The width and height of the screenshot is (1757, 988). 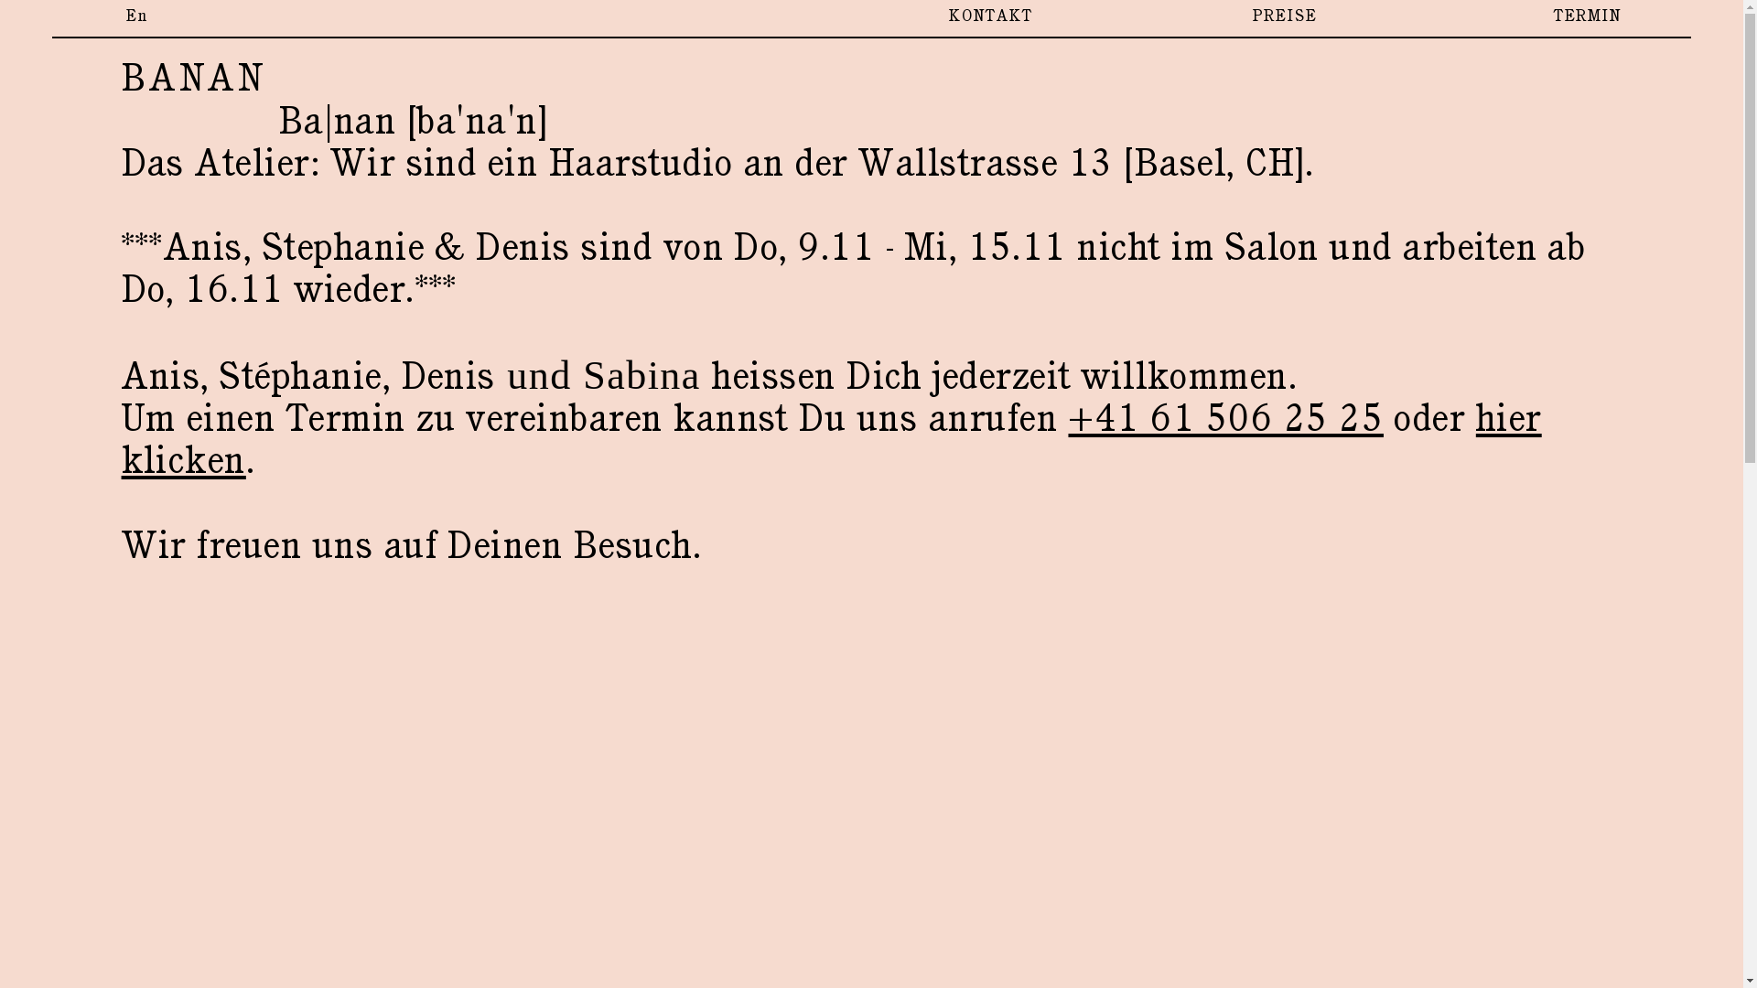 What do you see at coordinates (1589, 16) in the screenshot?
I see `TERMIN` at bounding box center [1589, 16].